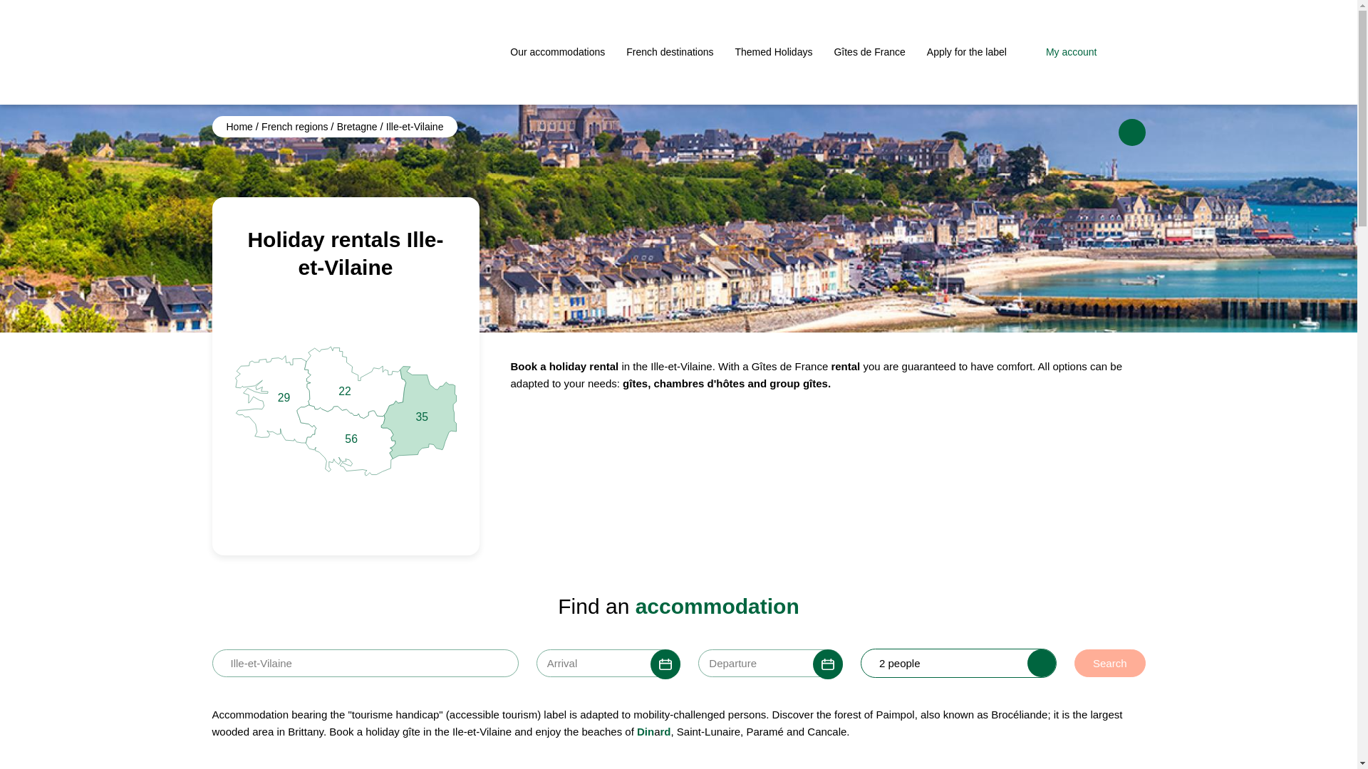  What do you see at coordinates (1110, 663) in the screenshot?
I see `Search` at bounding box center [1110, 663].